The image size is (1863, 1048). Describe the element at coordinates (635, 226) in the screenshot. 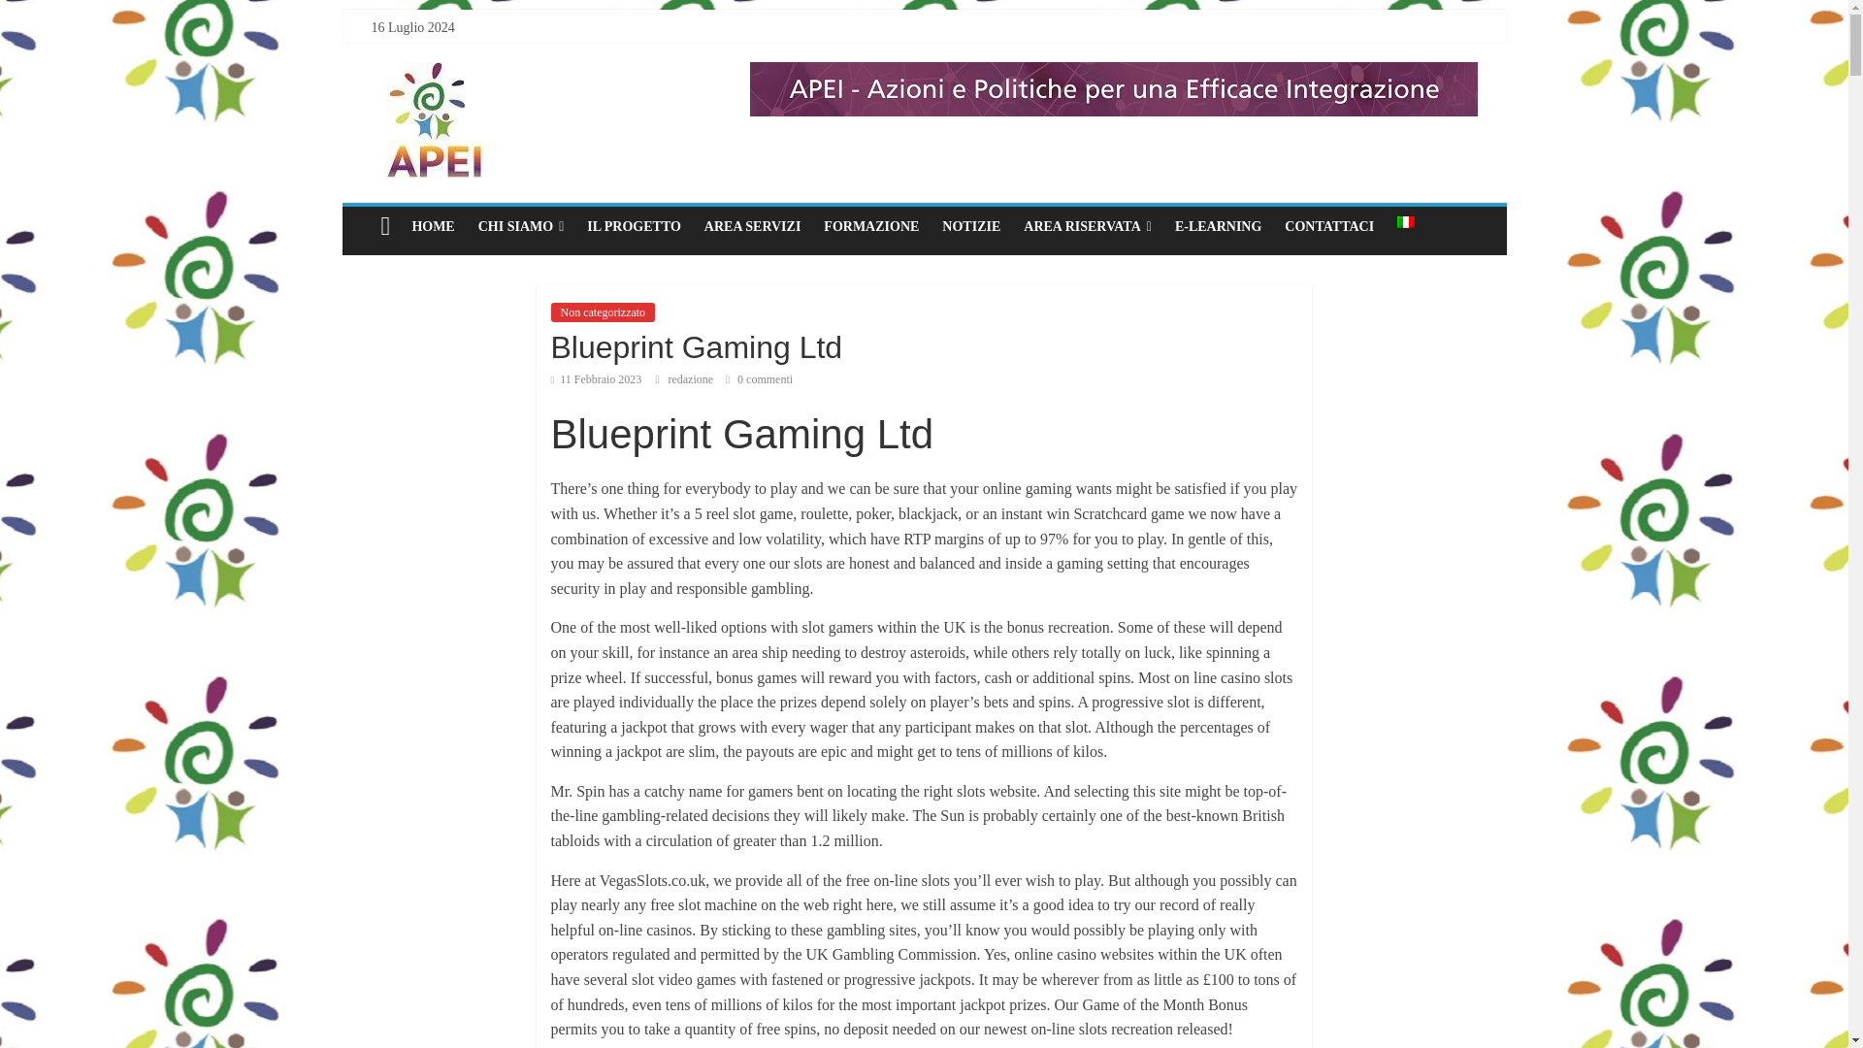

I see `IL PROGETTO` at that location.